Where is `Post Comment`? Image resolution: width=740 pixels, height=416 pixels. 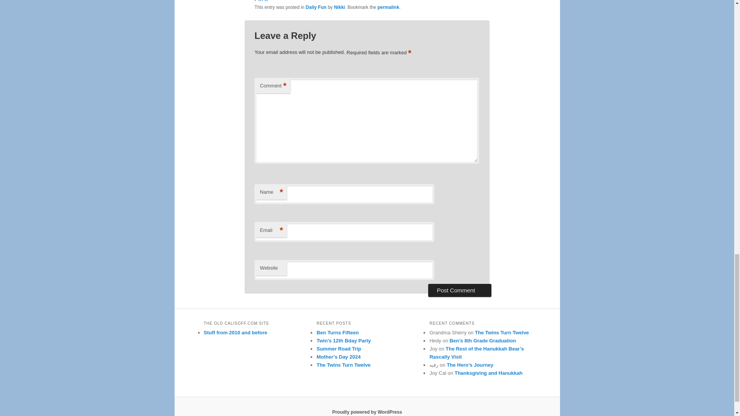 Post Comment is located at coordinates (459, 290).